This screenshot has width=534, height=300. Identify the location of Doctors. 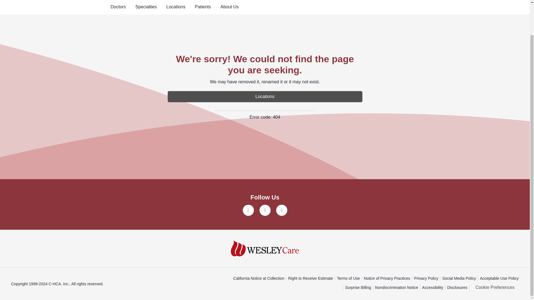
(118, 7).